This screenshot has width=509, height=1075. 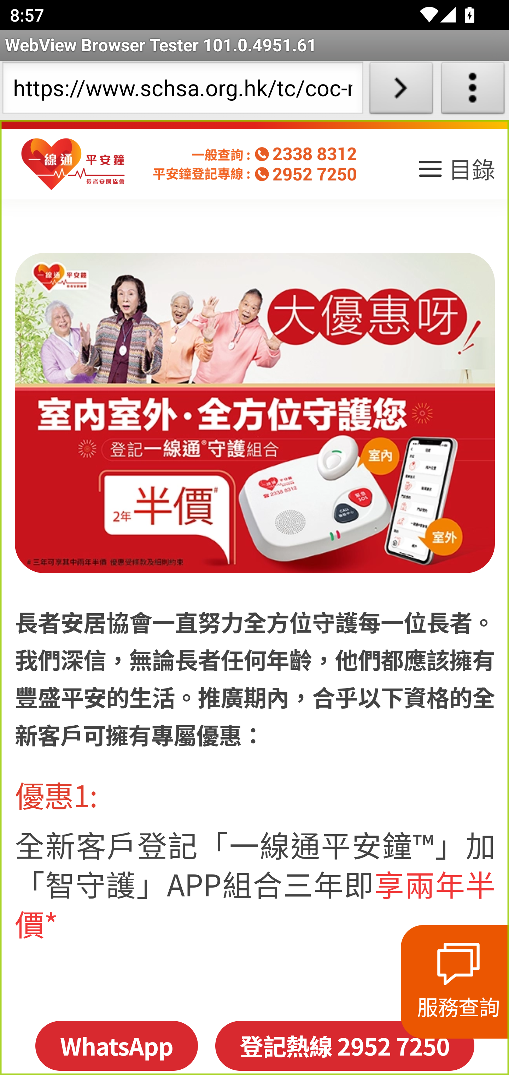 I want to click on WhatsApp, so click(x=116, y=1046).